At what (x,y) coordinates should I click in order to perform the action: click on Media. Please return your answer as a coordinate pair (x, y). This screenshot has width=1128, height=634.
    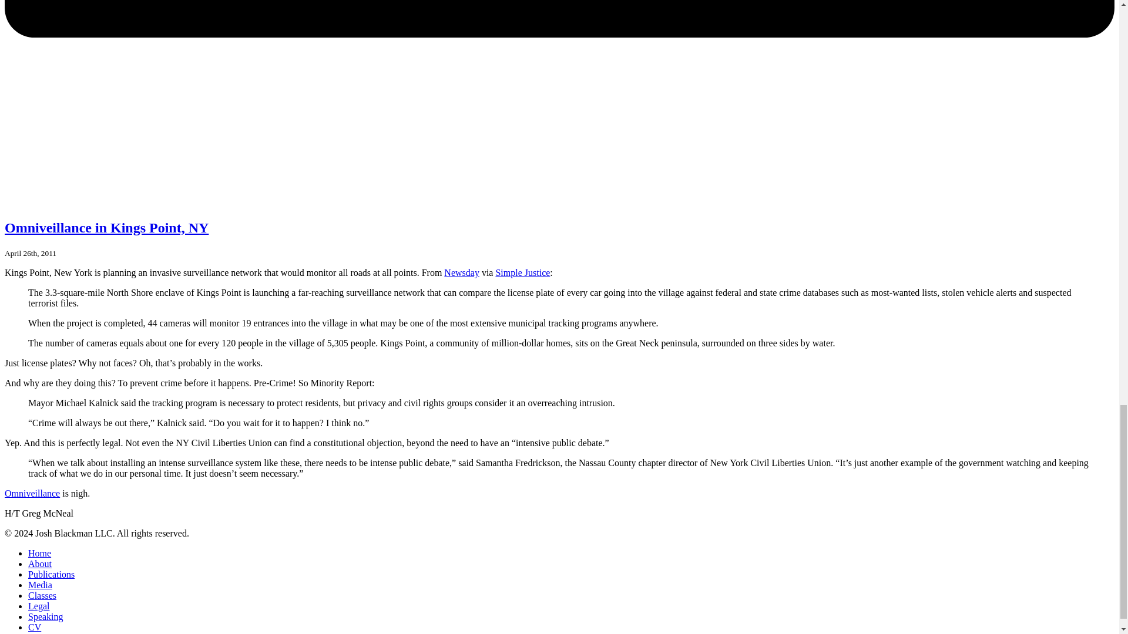
    Looking at the image, I should click on (40, 585).